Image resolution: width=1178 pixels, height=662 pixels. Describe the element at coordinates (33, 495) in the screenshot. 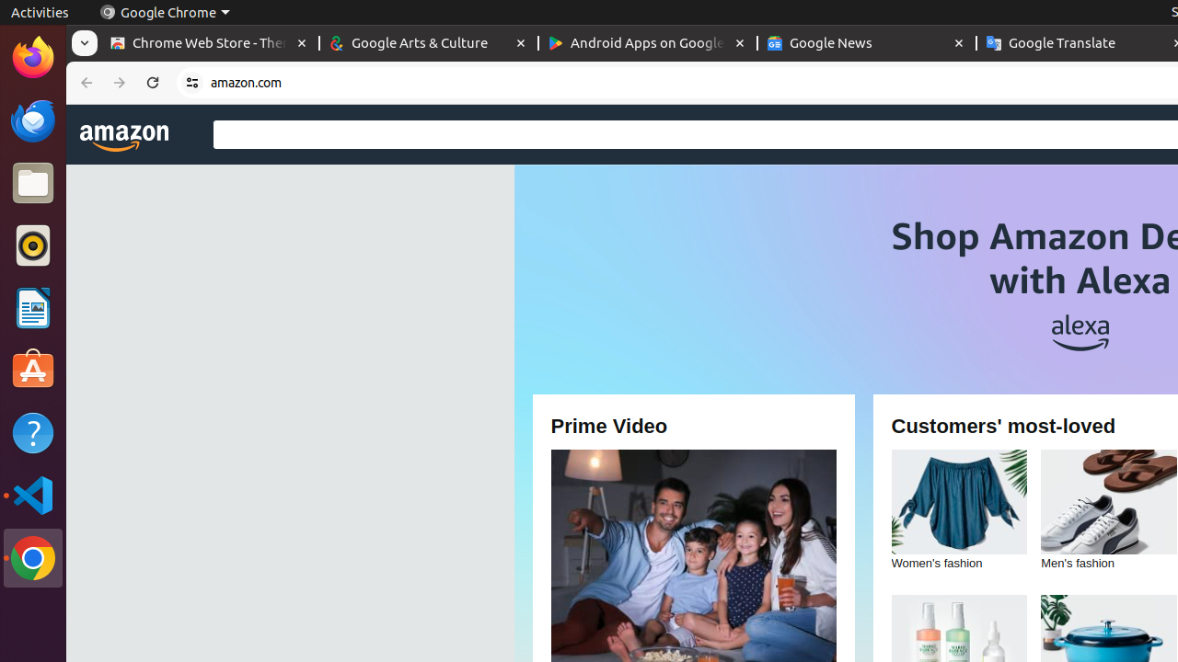

I see `Visual Studio Code` at that location.